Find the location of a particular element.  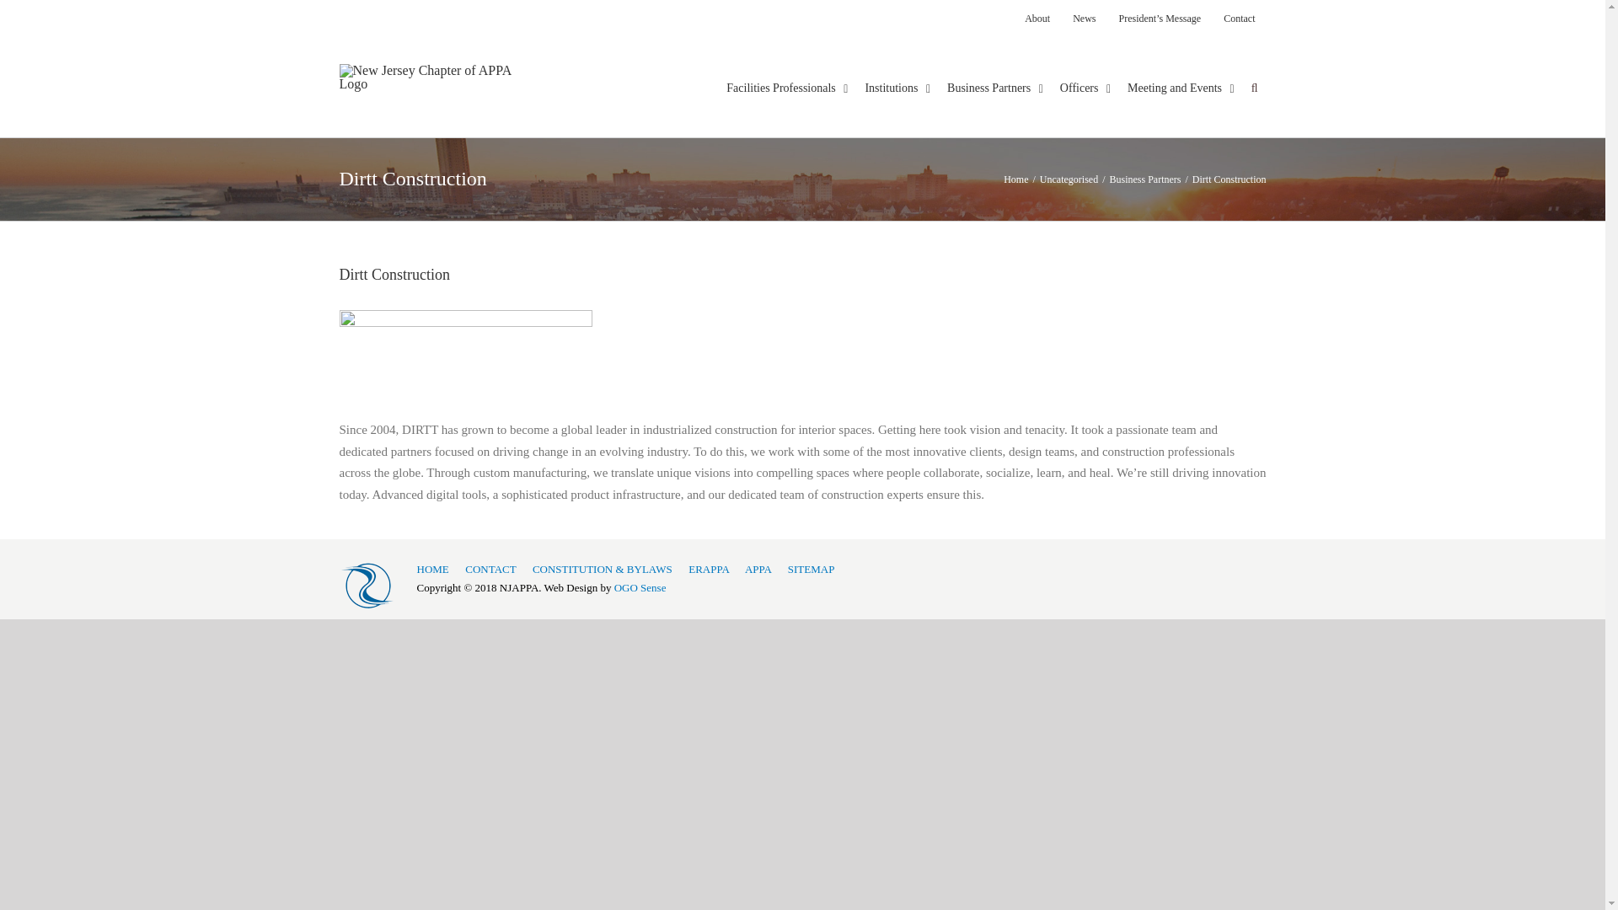

Business Partners is located at coordinates (994, 72).